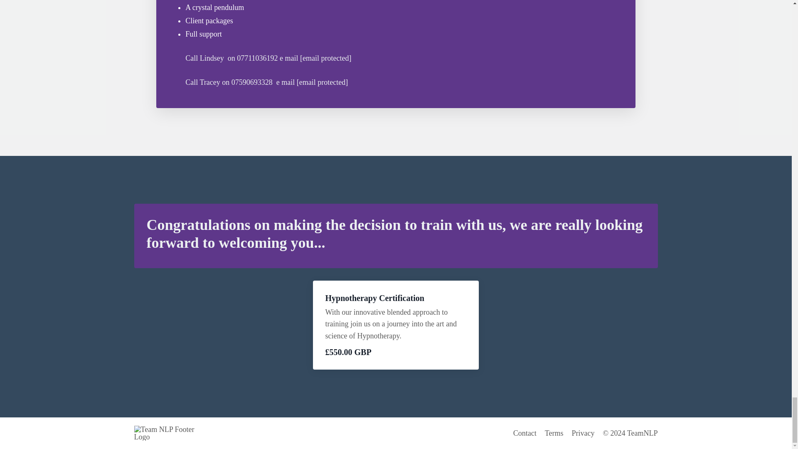 This screenshot has height=449, width=798. What do you see at coordinates (554, 433) in the screenshot?
I see `Terms` at bounding box center [554, 433].